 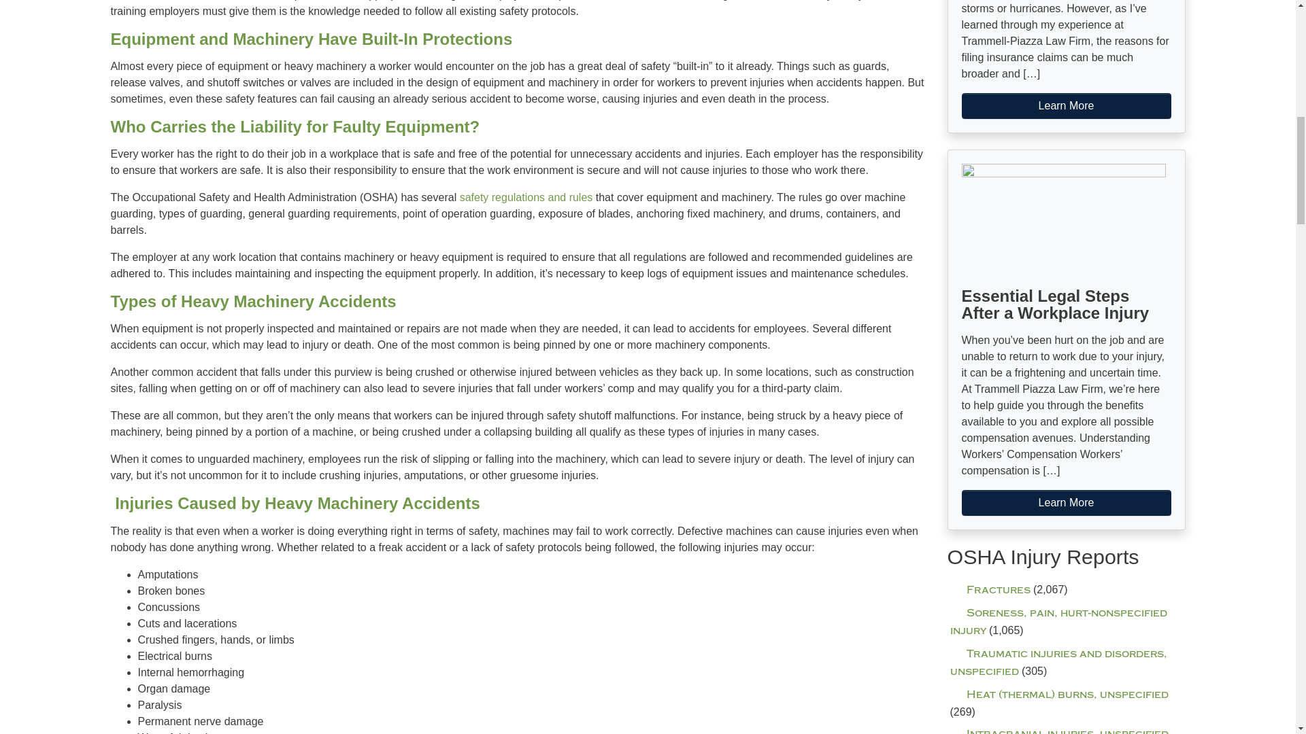 What do you see at coordinates (989, 590) in the screenshot?
I see `Fractures` at bounding box center [989, 590].